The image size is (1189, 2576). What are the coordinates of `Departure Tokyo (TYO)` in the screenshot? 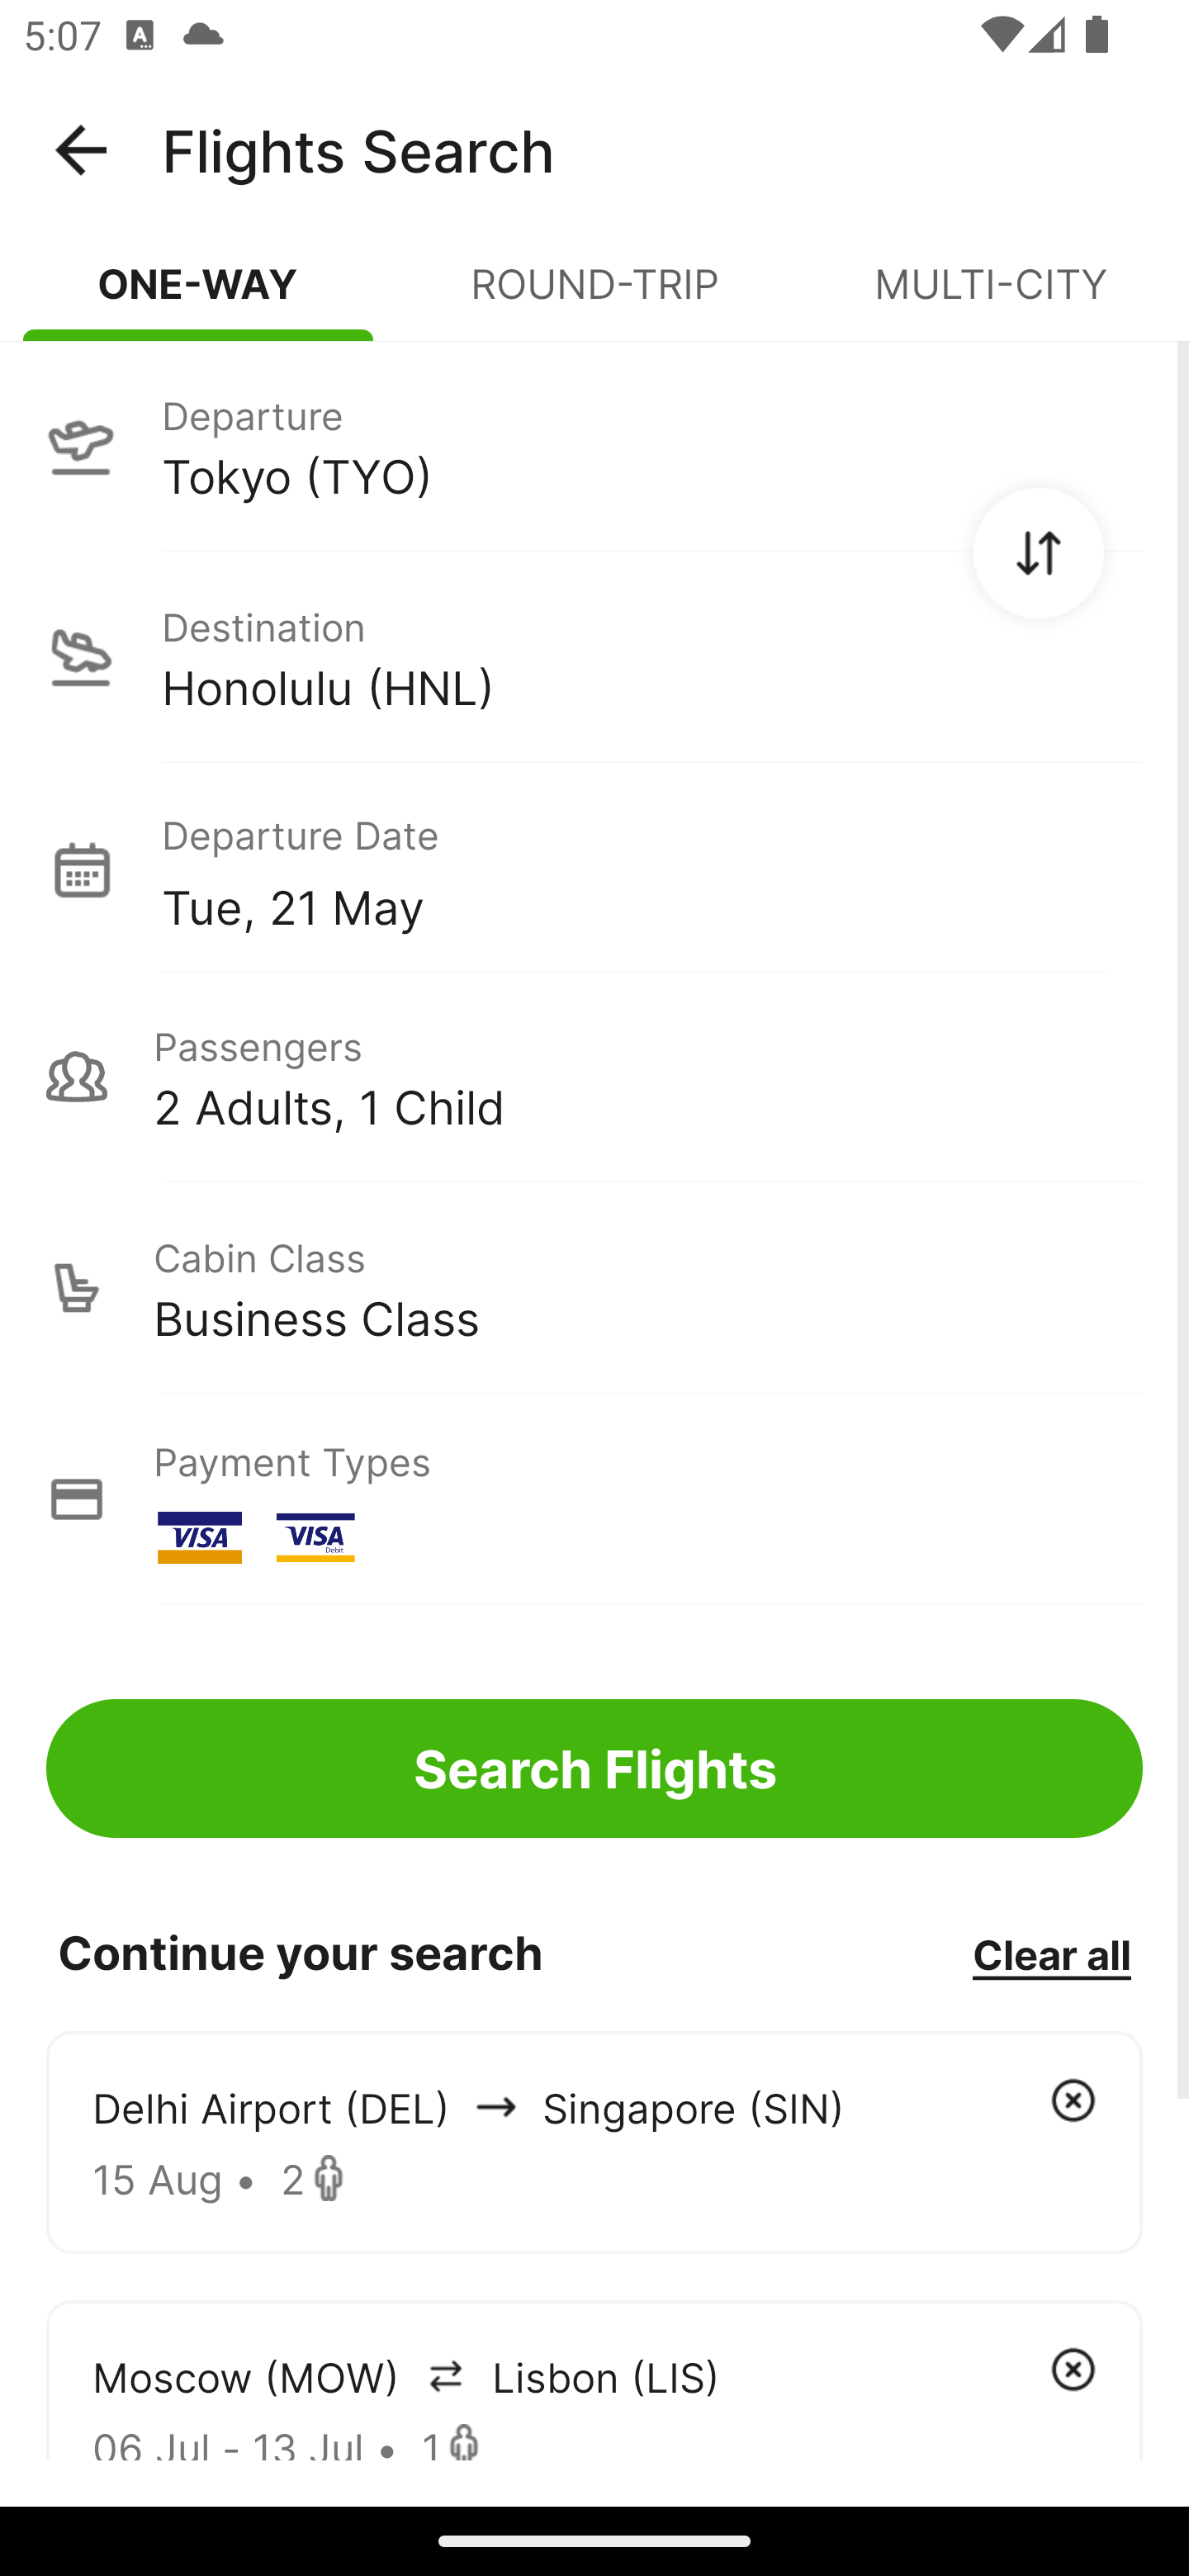 It's located at (594, 445).